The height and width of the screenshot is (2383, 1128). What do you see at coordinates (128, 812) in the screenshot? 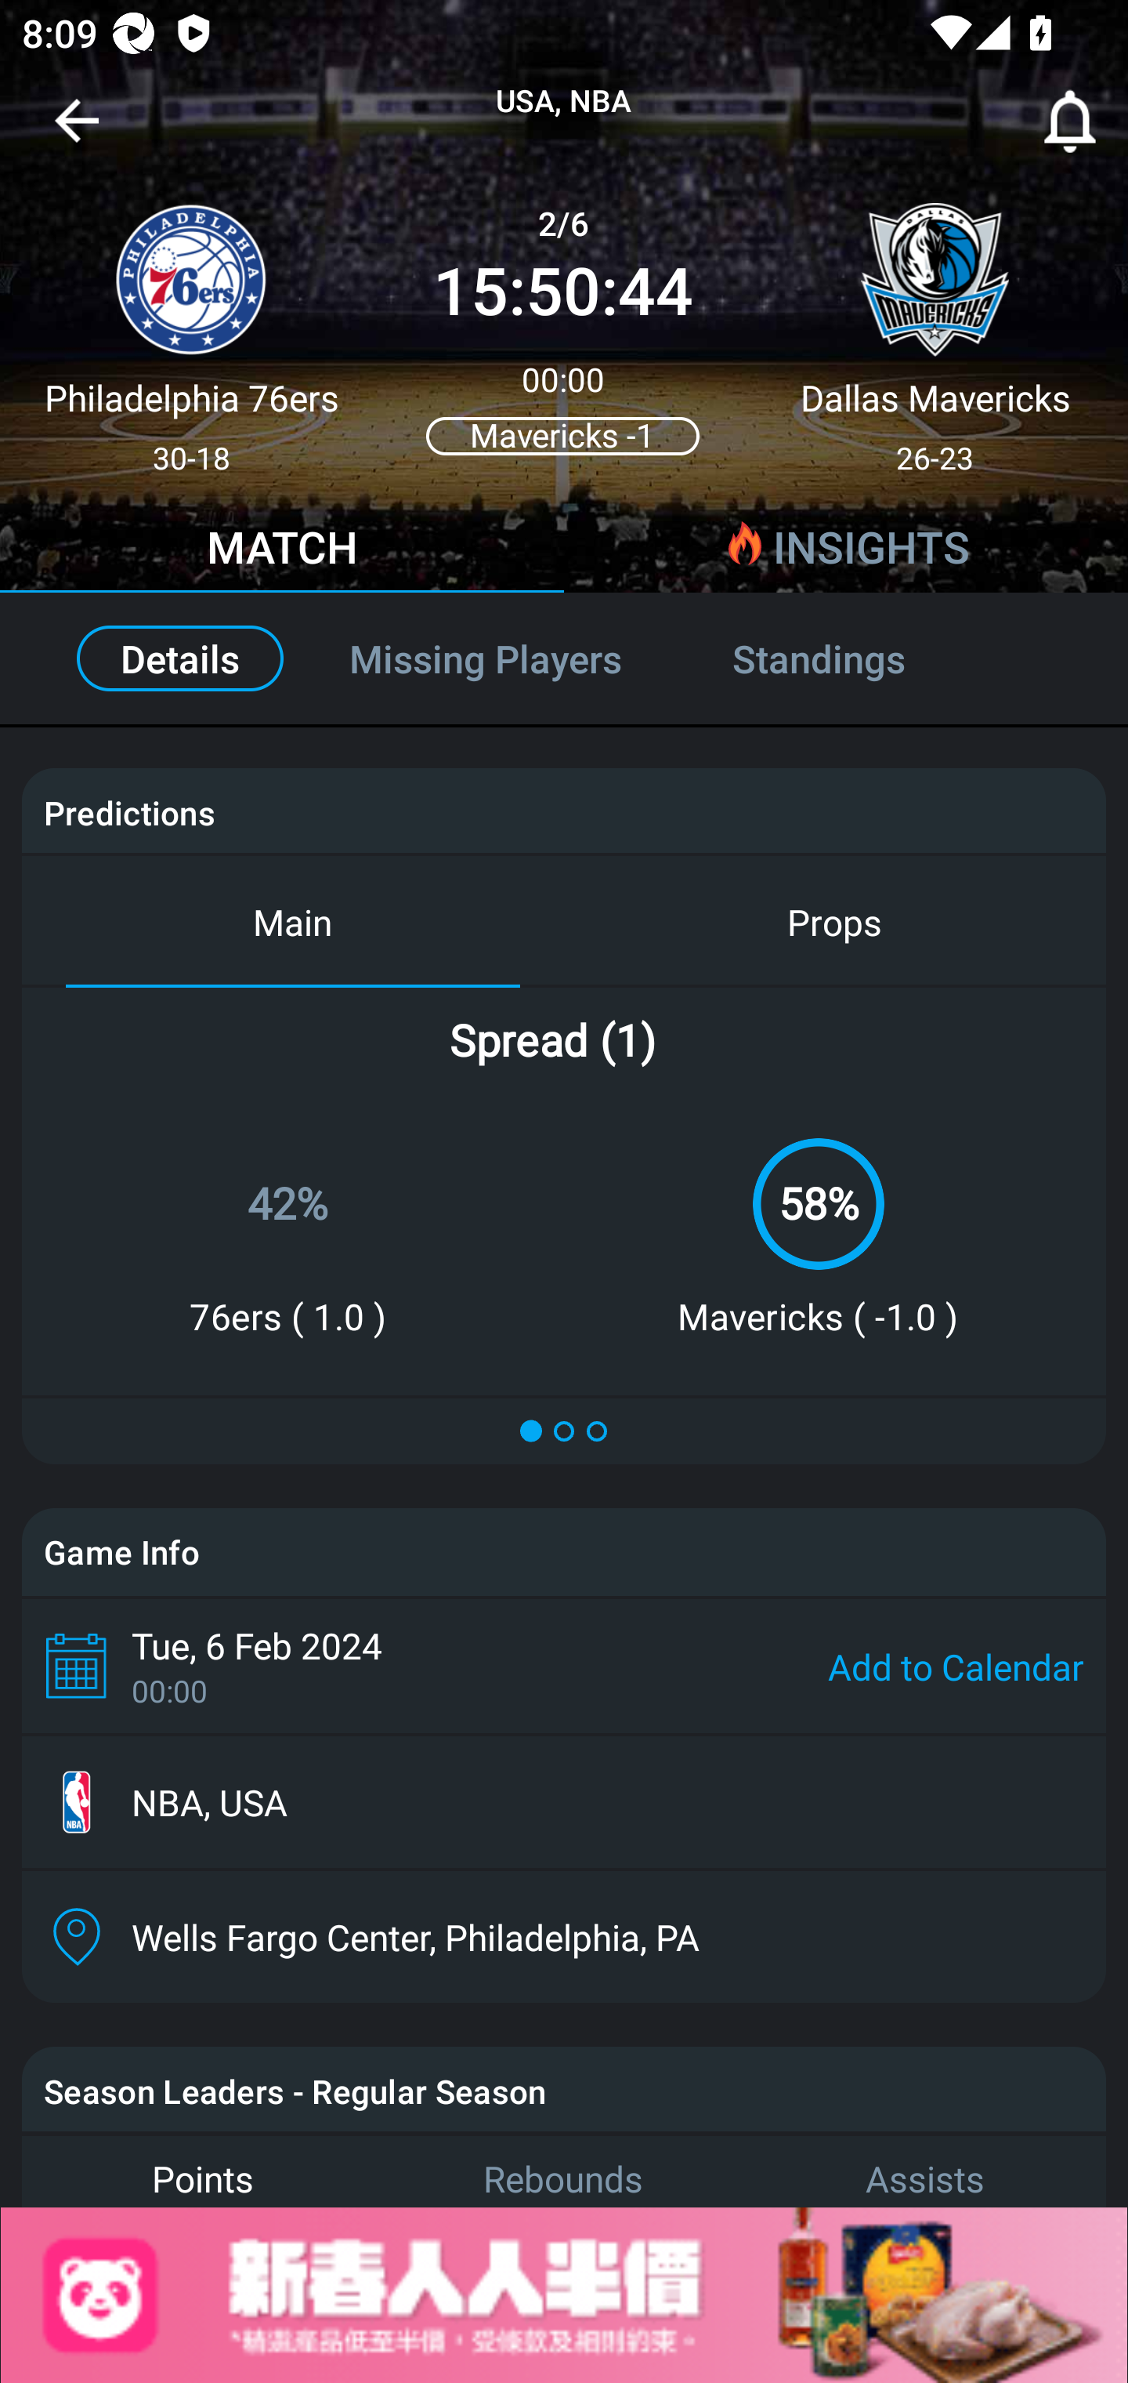
I see `Predictions` at bounding box center [128, 812].